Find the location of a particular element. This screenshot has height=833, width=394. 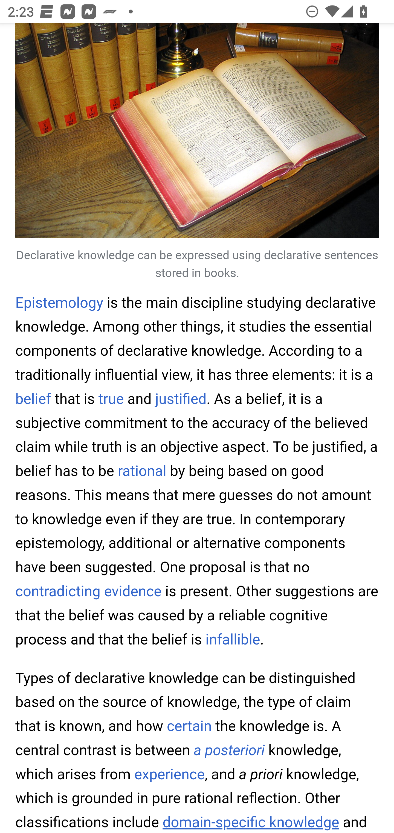

domain-specific knowledge is located at coordinates (251, 822).